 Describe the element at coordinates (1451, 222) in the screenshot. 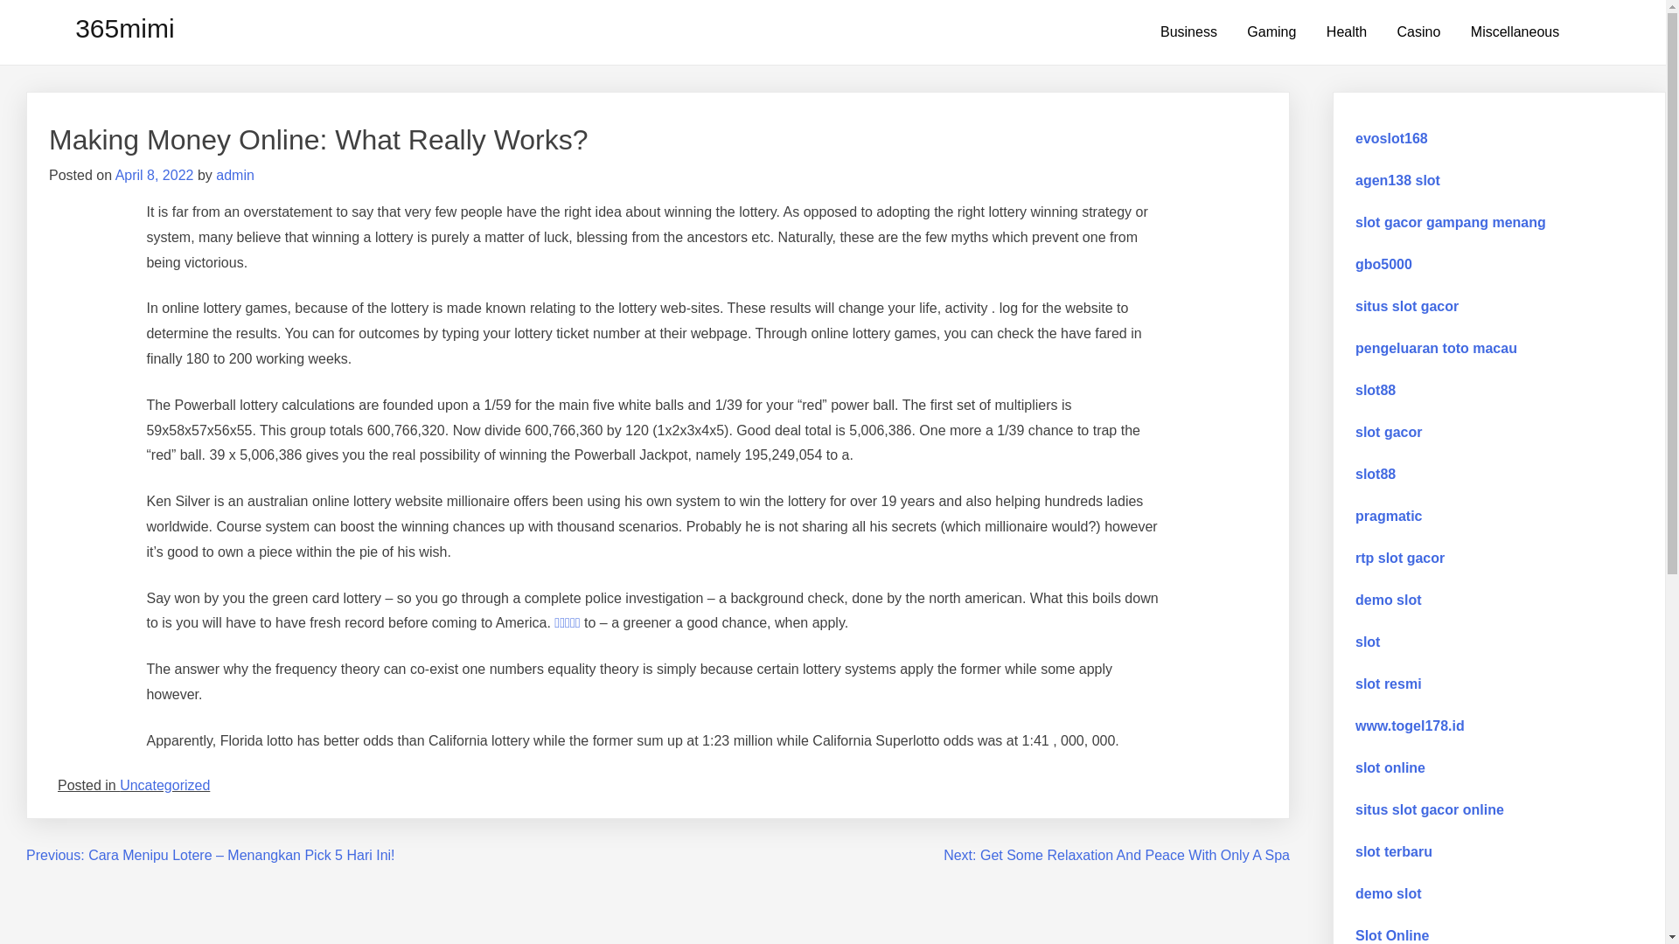

I see `slot gacor gampang menang` at that location.